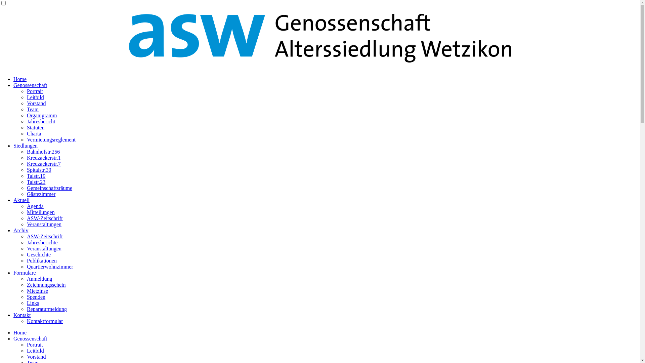 Image resolution: width=645 pixels, height=363 pixels. I want to click on Veranstaltungen, so click(44, 225).